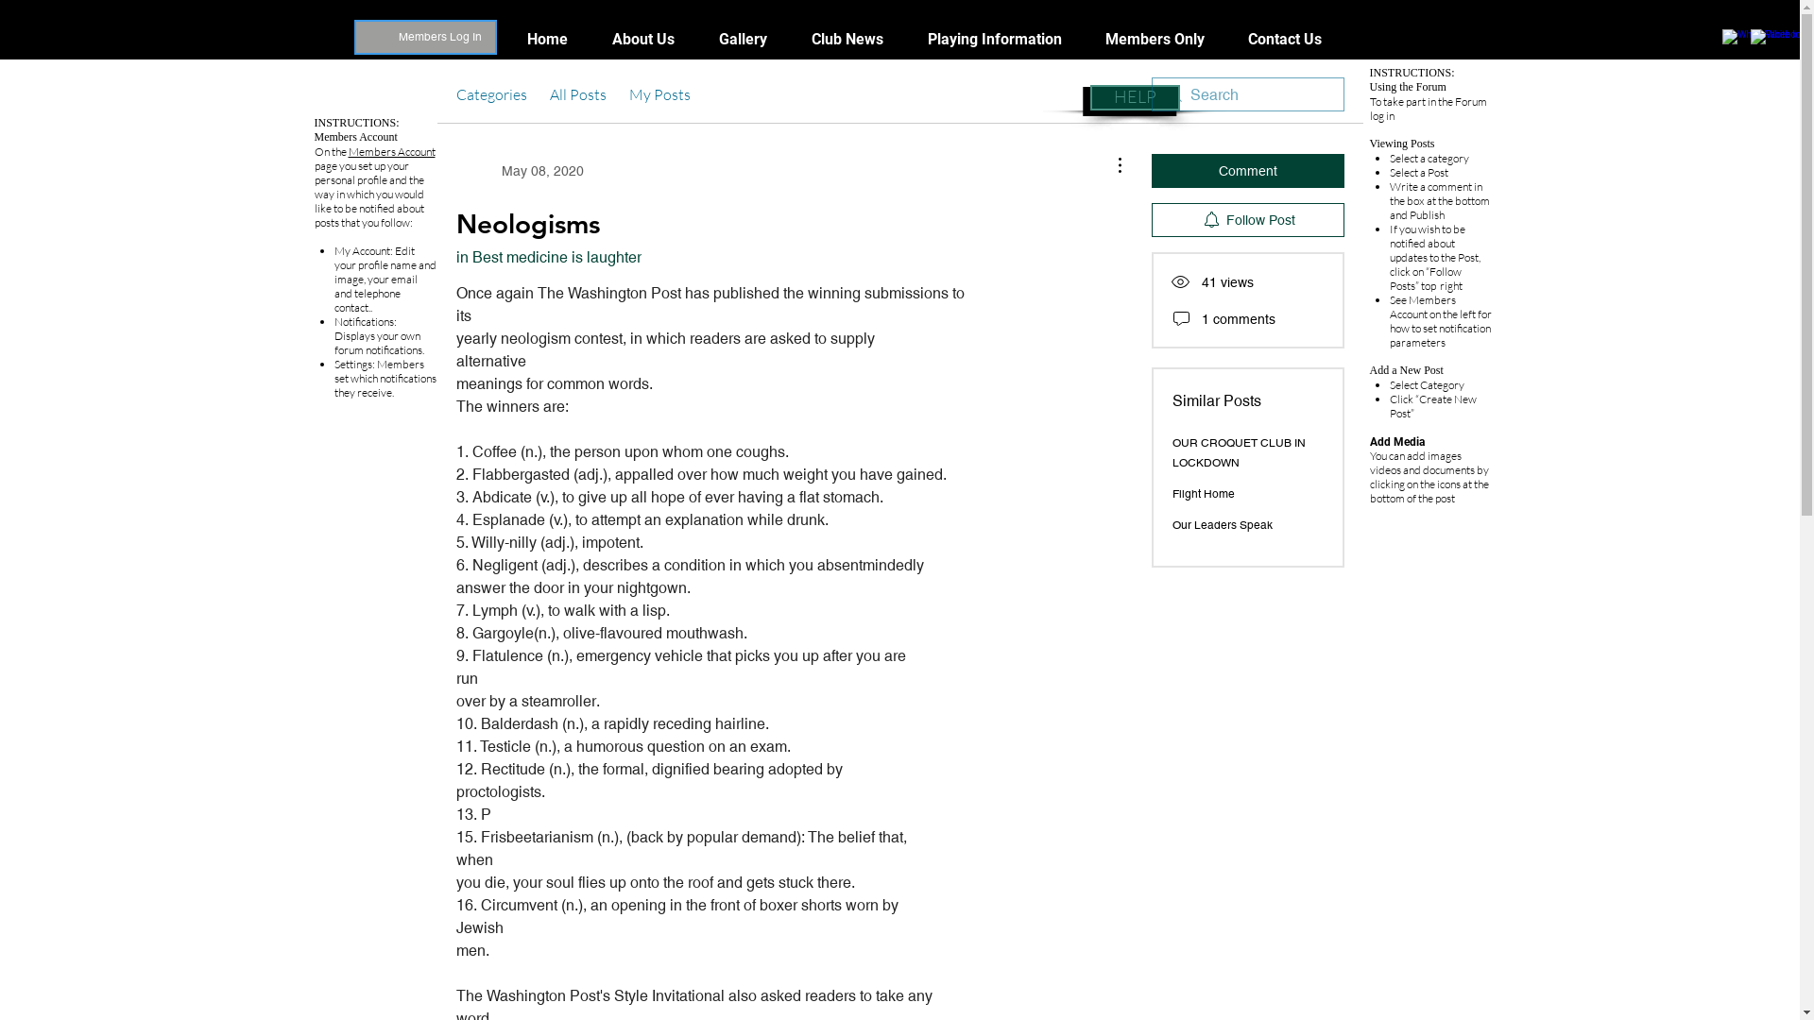  What do you see at coordinates (1238, 453) in the screenshot?
I see `OUR CROQUET CLUB IN LOCKDOWN` at bounding box center [1238, 453].